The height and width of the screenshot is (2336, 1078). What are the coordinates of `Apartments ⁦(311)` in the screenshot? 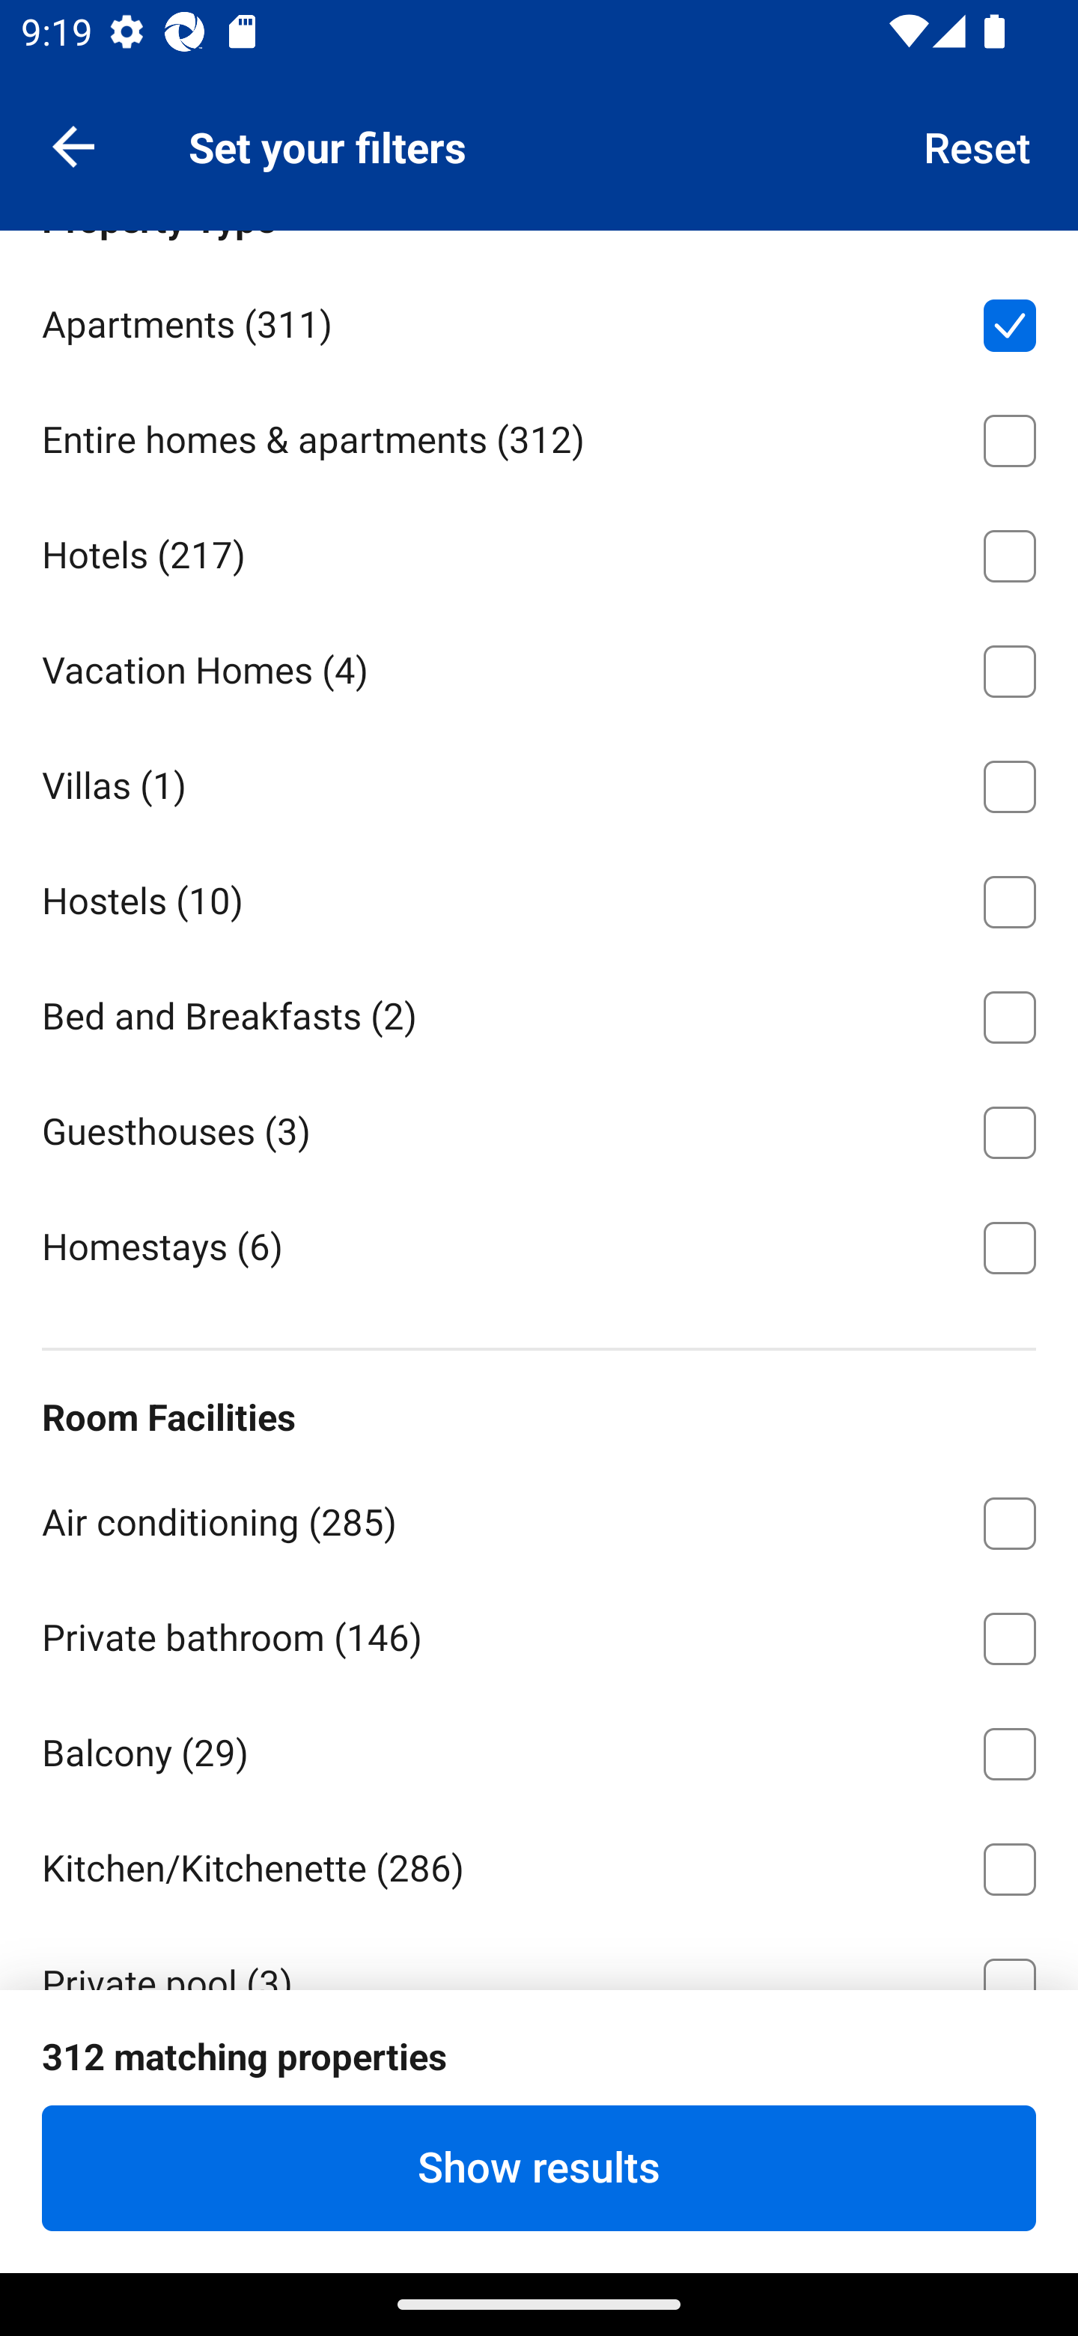 It's located at (539, 320).